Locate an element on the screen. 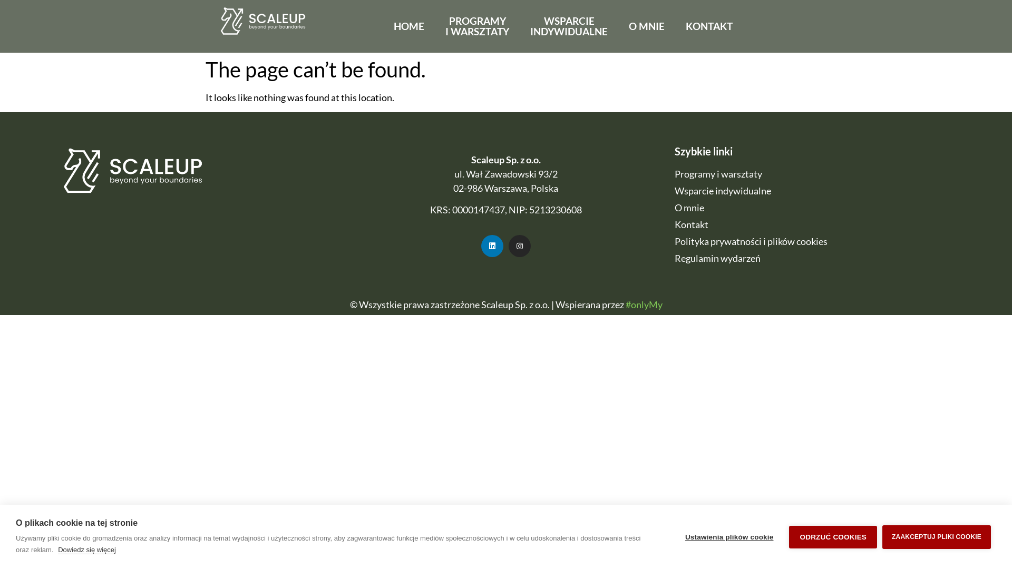 This screenshot has width=1012, height=569. WSPARCIE
INDYWIDUALNE is located at coordinates (569, 26).